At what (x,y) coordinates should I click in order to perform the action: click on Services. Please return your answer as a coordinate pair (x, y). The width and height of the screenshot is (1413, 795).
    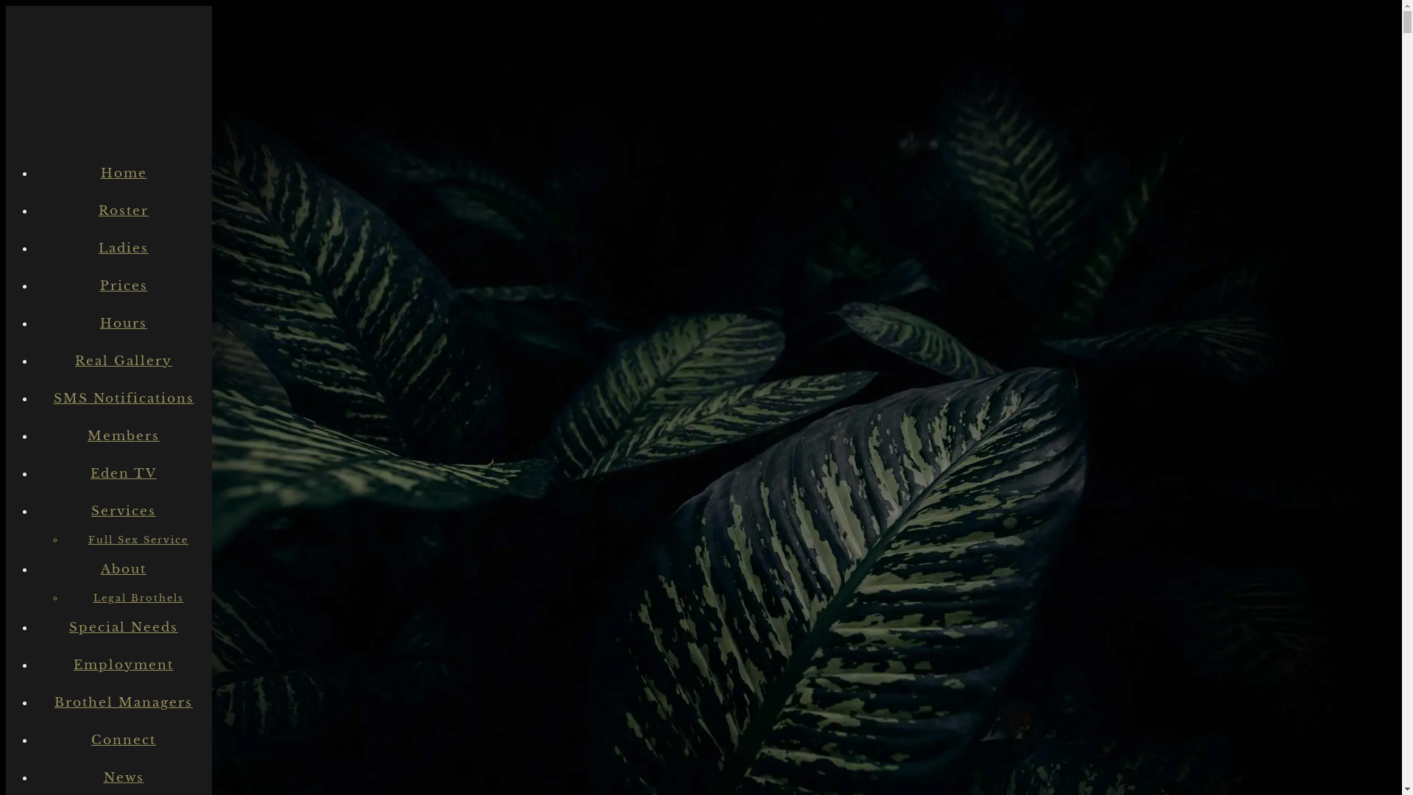
    Looking at the image, I should click on (124, 511).